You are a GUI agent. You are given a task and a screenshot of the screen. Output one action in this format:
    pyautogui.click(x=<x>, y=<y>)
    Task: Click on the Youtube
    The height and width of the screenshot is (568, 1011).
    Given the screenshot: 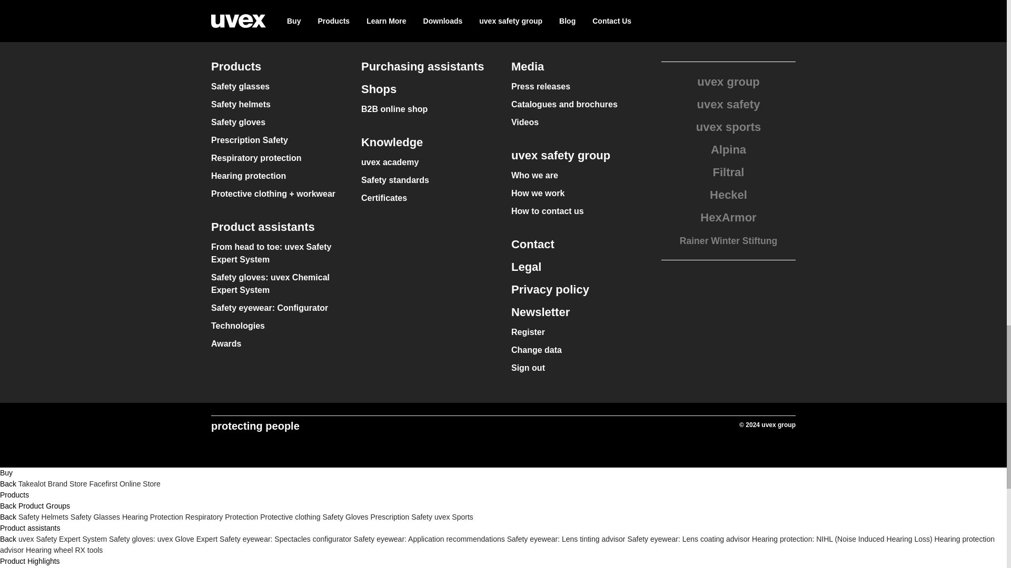 What is the action you would take?
    pyautogui.click(x=583, y=11)
    